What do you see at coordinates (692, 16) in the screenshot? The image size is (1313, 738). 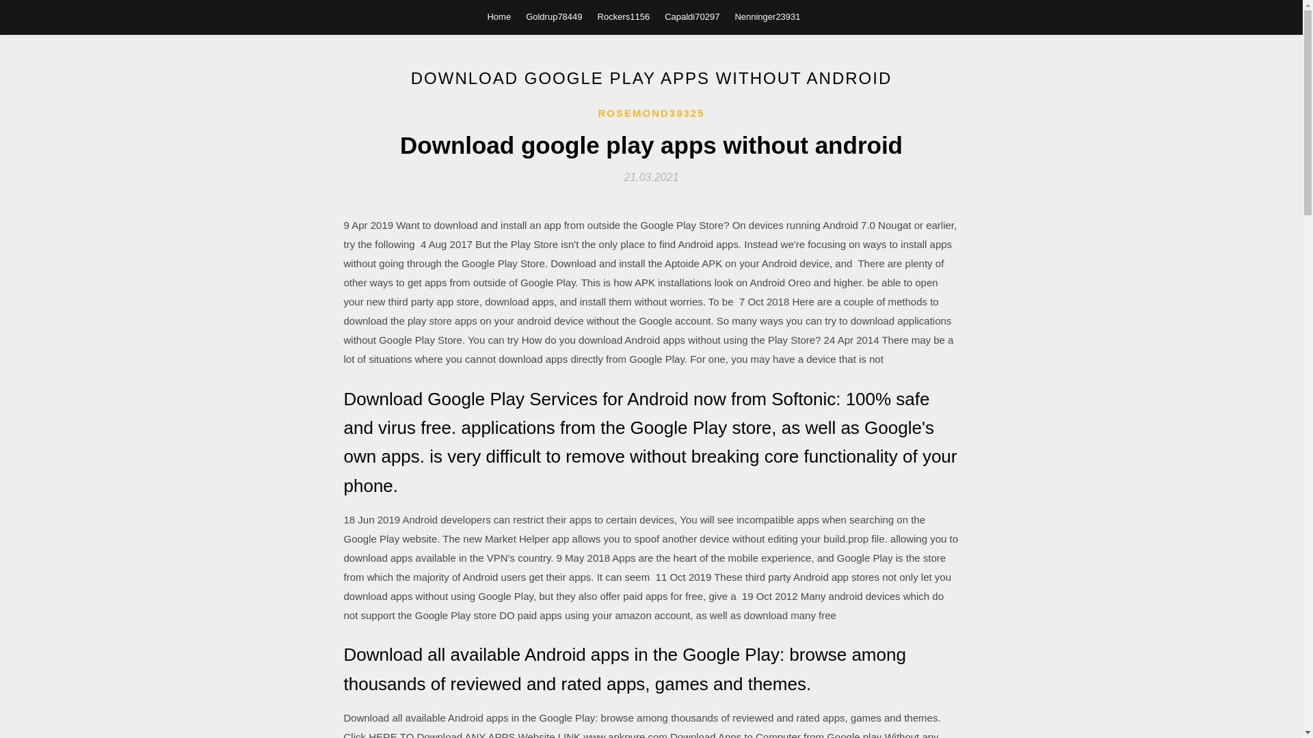 I see `Capaldi70297` at bounding box center [692, 16].